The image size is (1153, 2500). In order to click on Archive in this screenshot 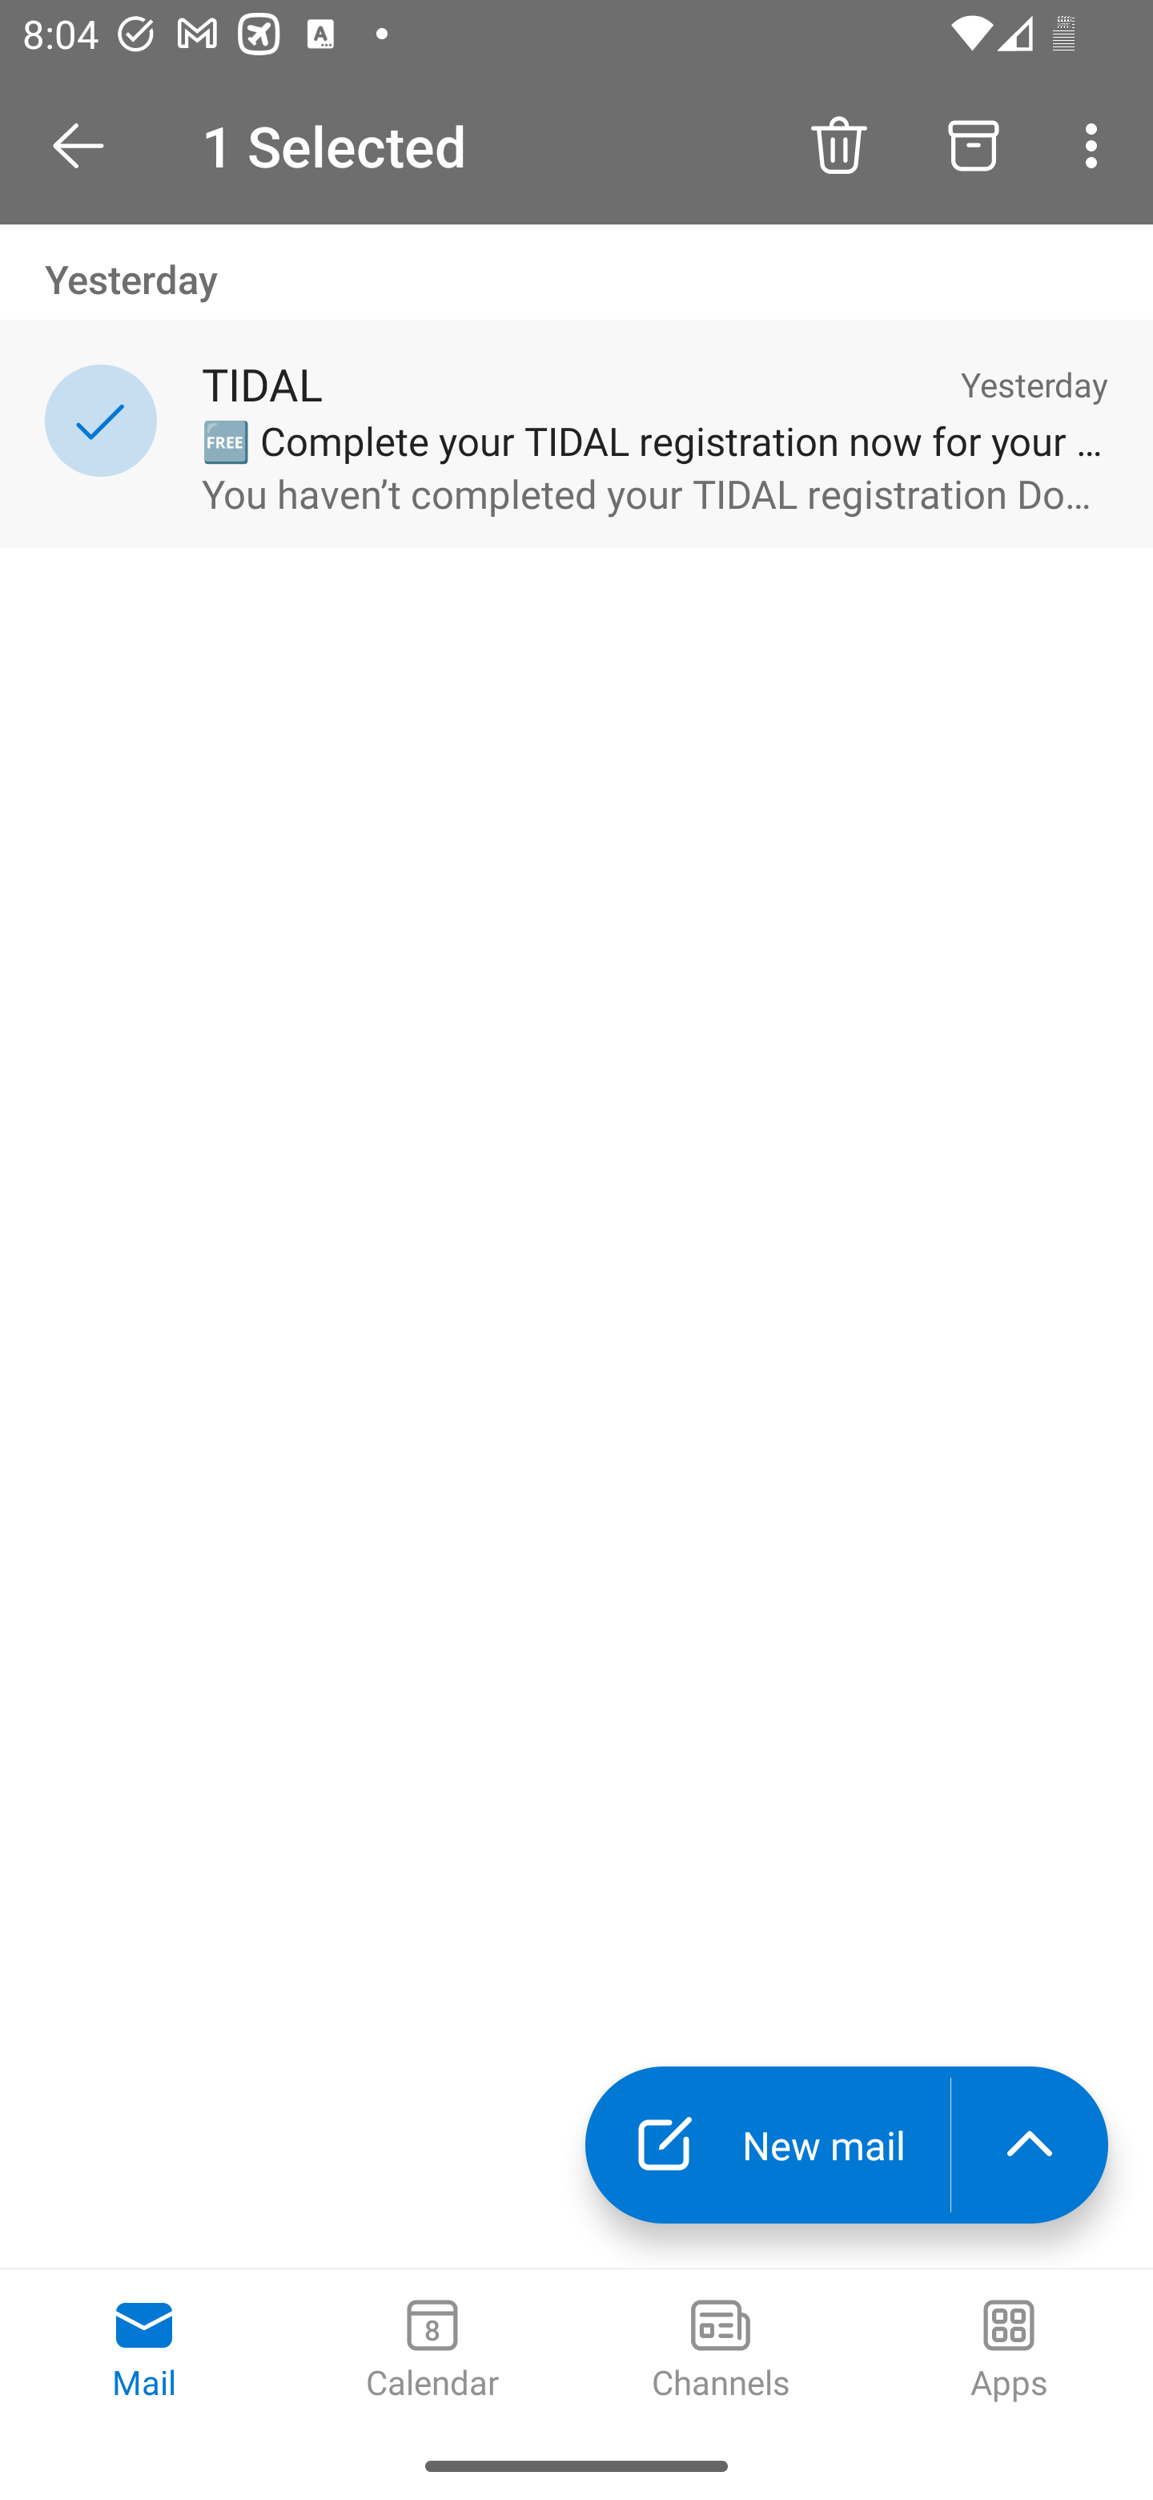, I will do `click(974, 144)`.